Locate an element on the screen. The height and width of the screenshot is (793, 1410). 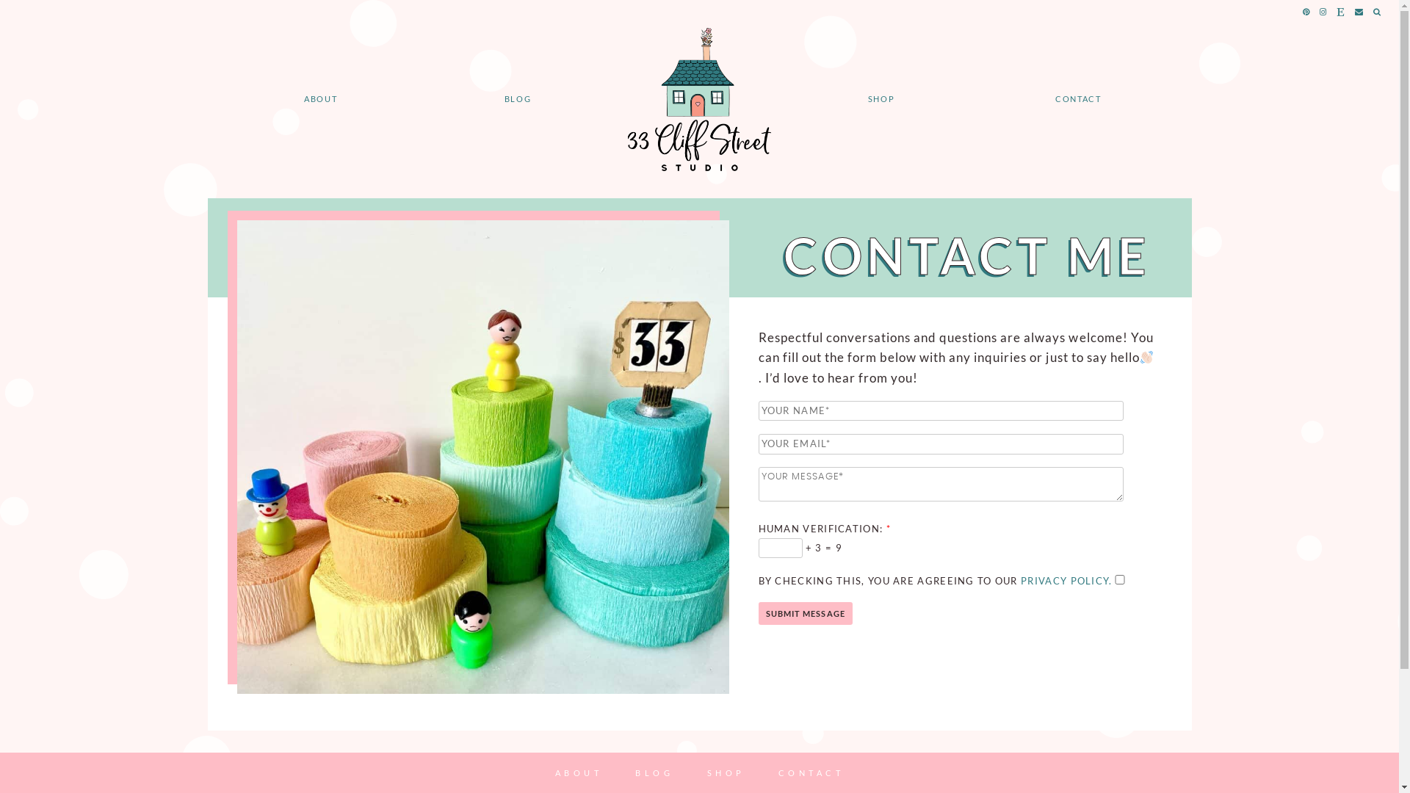
instagram icon is located at coordinates (1323, 12).